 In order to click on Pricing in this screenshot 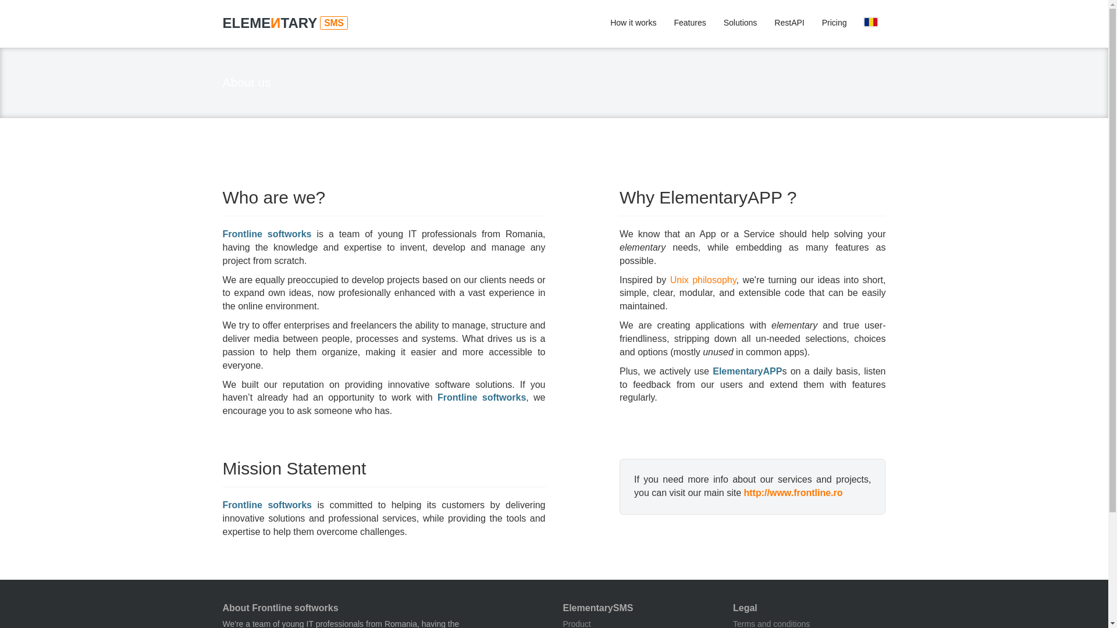, I will do `click(834, 23)`.